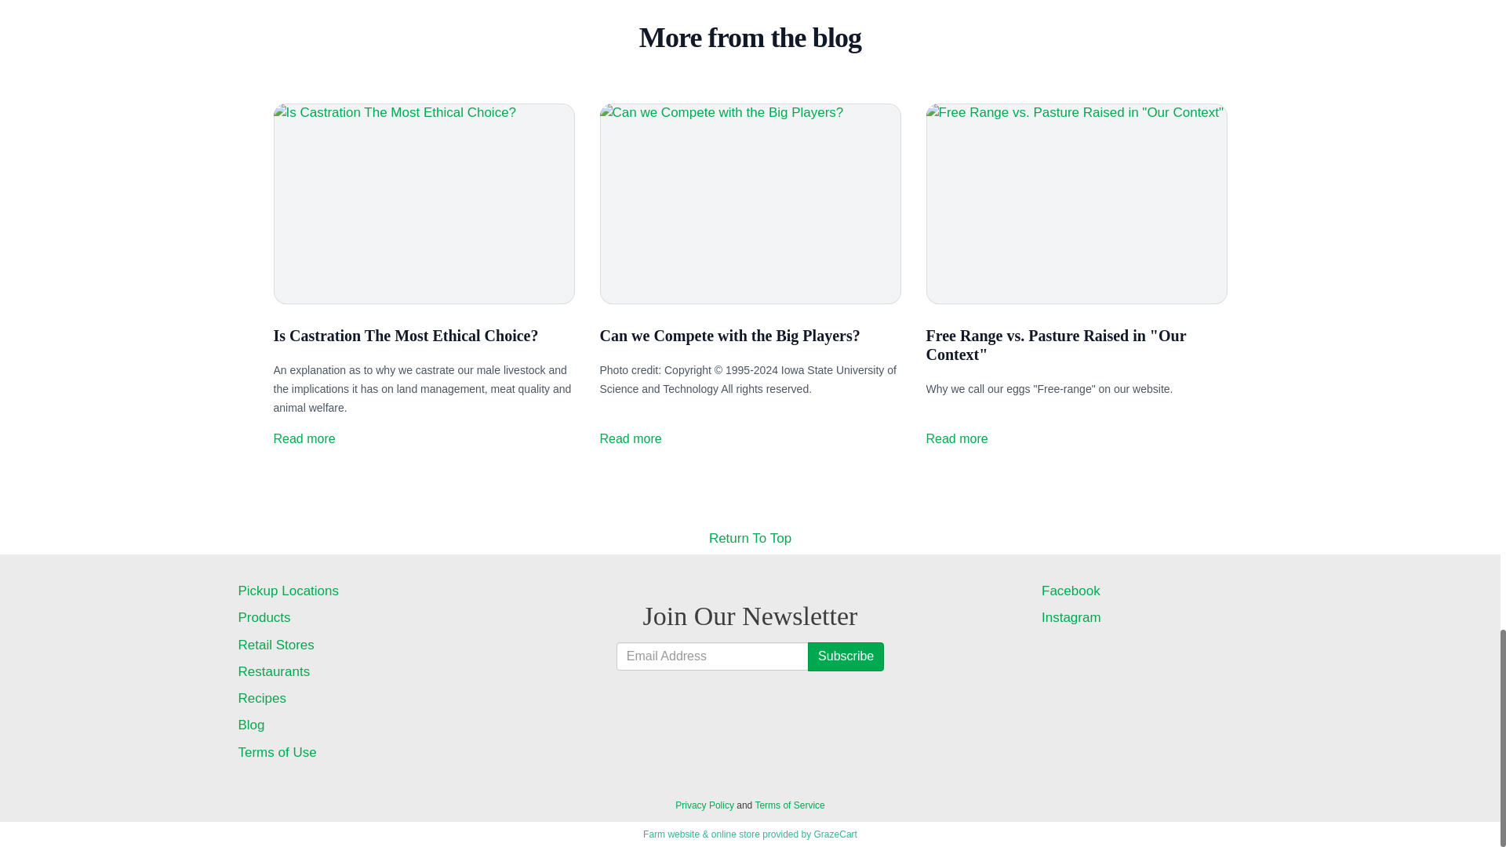 The height and width of the screenshot is (847, 1506). What do you see at coordinates (750, 540) in the screenshot?
I see `Return To Top` at bounding box center [750, 540].